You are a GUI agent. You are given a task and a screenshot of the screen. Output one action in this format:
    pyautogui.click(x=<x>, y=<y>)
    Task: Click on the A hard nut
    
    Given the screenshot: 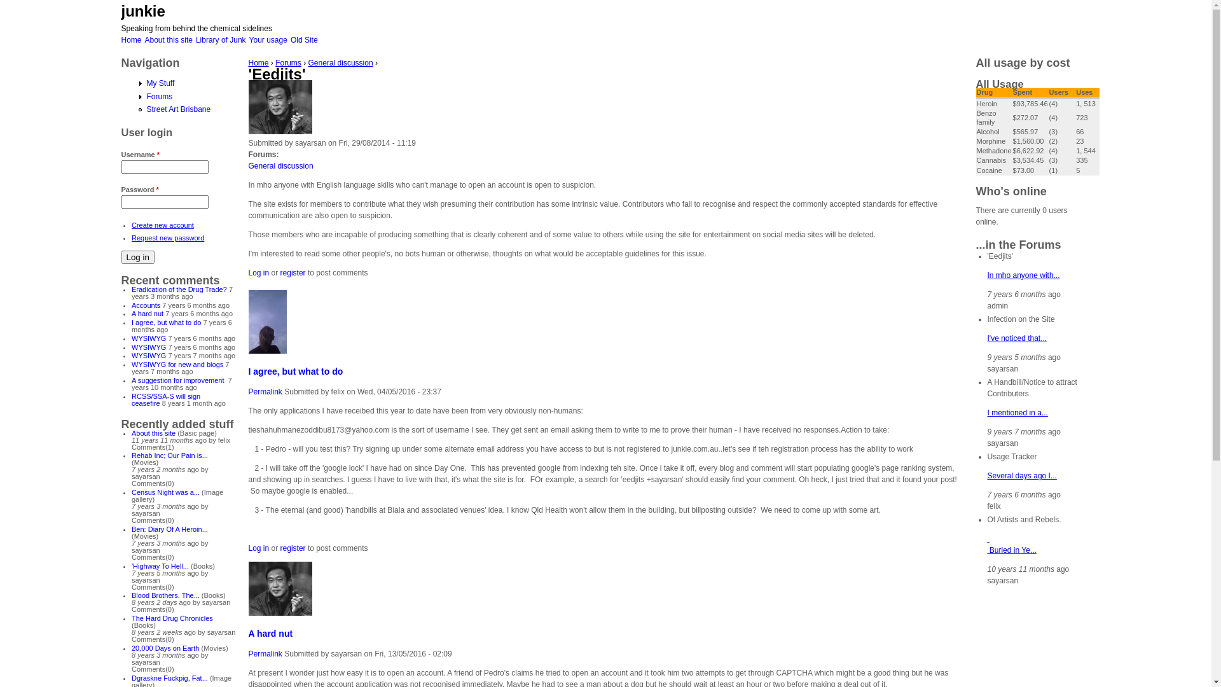 What is the action you would take?
    pyautogui.click(x=270, y=634)
    